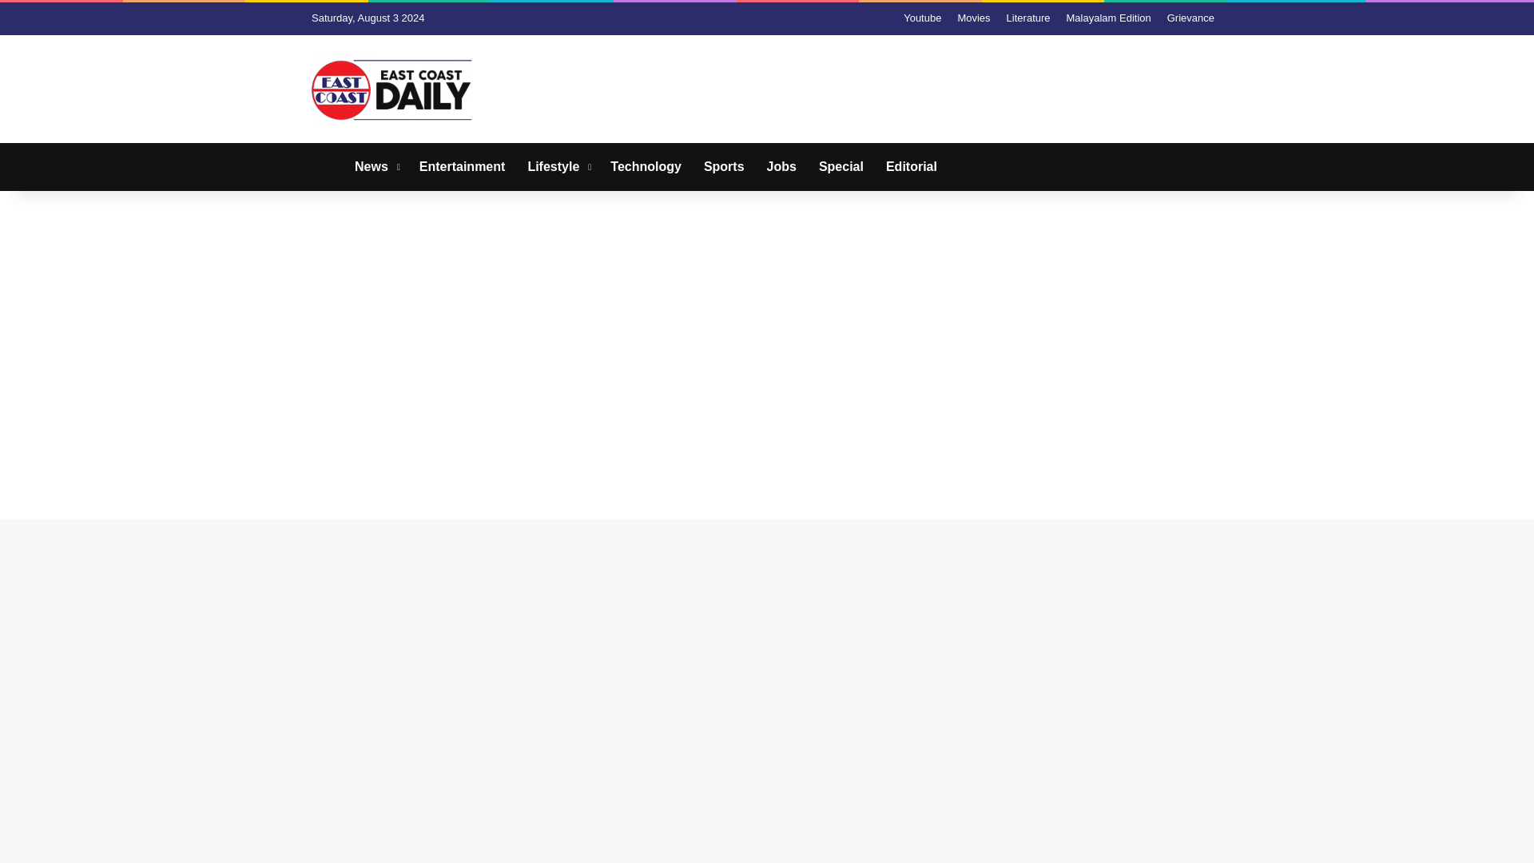  Describe the element at coordinates (376, 166) in the screenshot. I see `News` at that location.